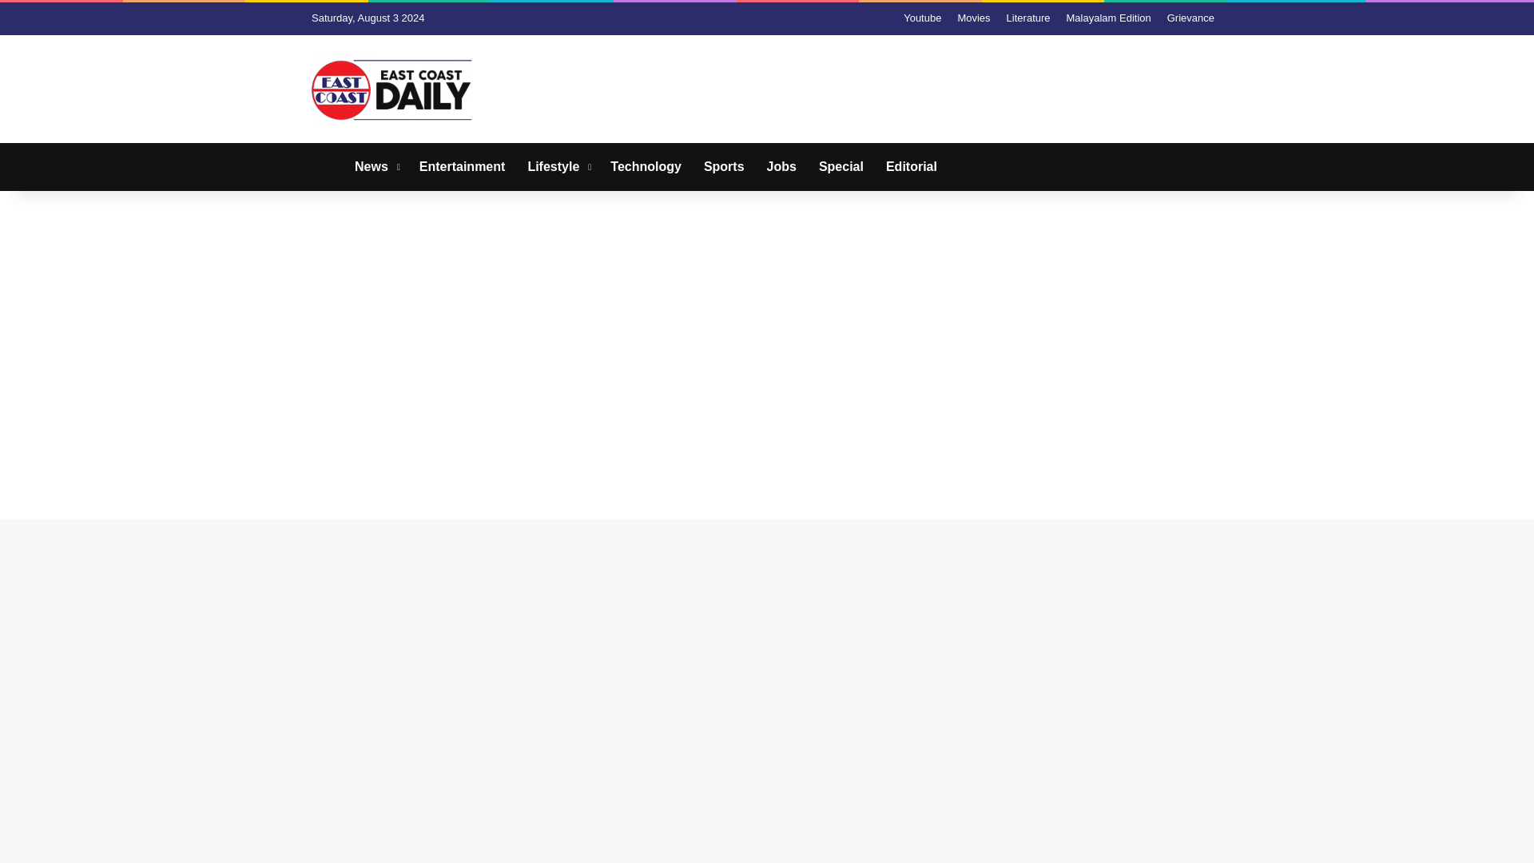  Describe the element at coordinates (376, 166) in the screenshot. I see `News` at that location.